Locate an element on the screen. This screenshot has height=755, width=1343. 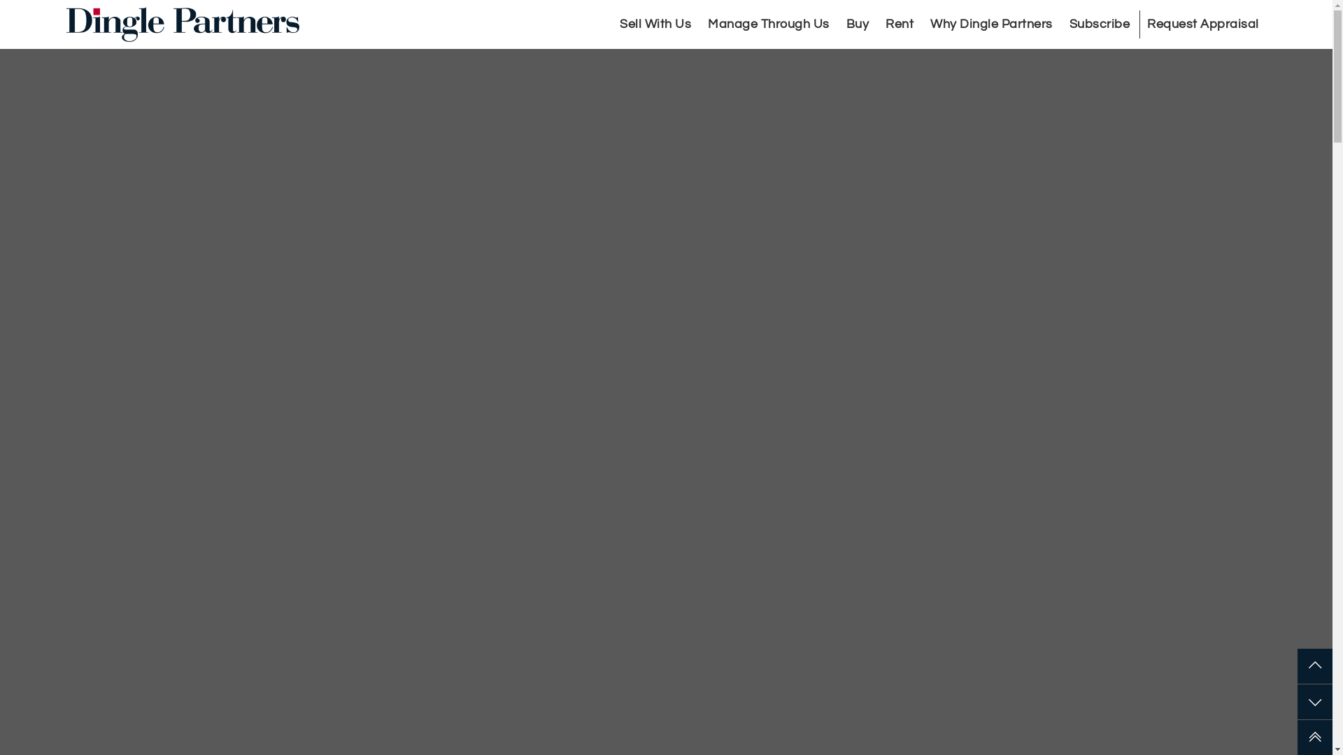
Rent is located at coordinates (900, 24).